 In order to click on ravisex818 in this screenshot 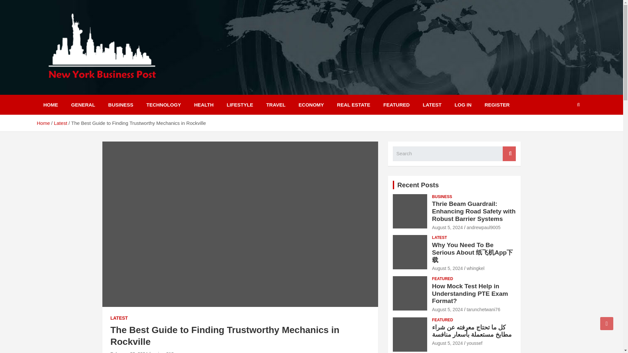, I will do `click(163, 352)`.